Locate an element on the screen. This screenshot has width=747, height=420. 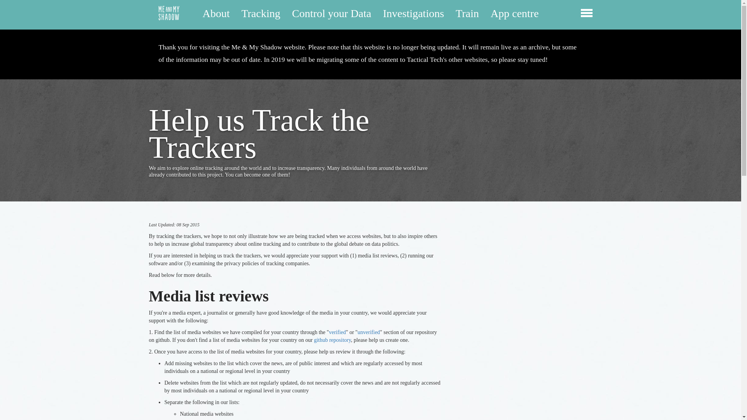
toggle menu is located at coordinates (586, 14).